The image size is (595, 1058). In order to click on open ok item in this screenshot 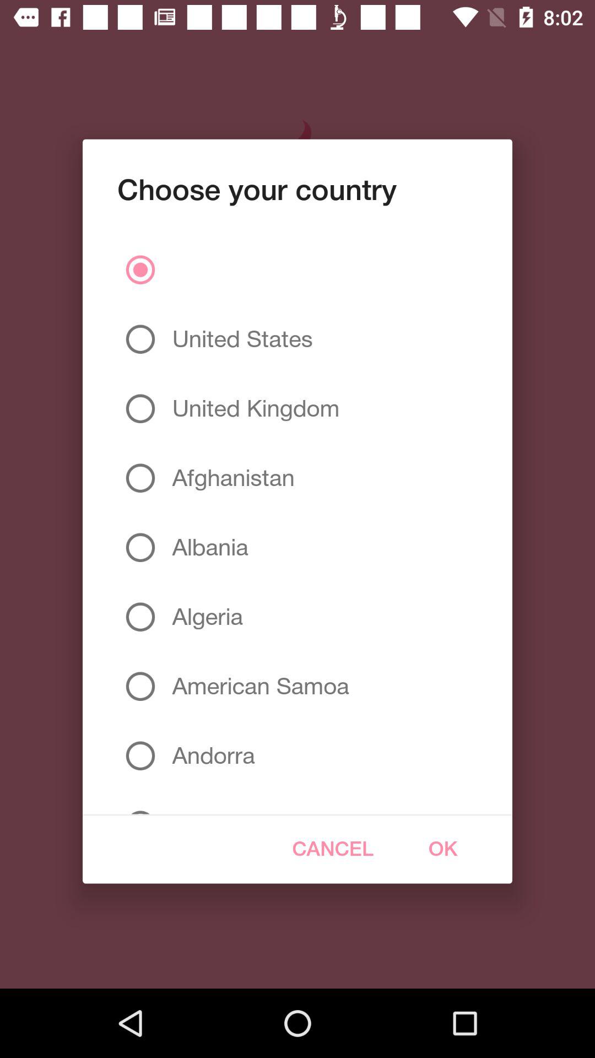, I will do `click(443, 849)`.